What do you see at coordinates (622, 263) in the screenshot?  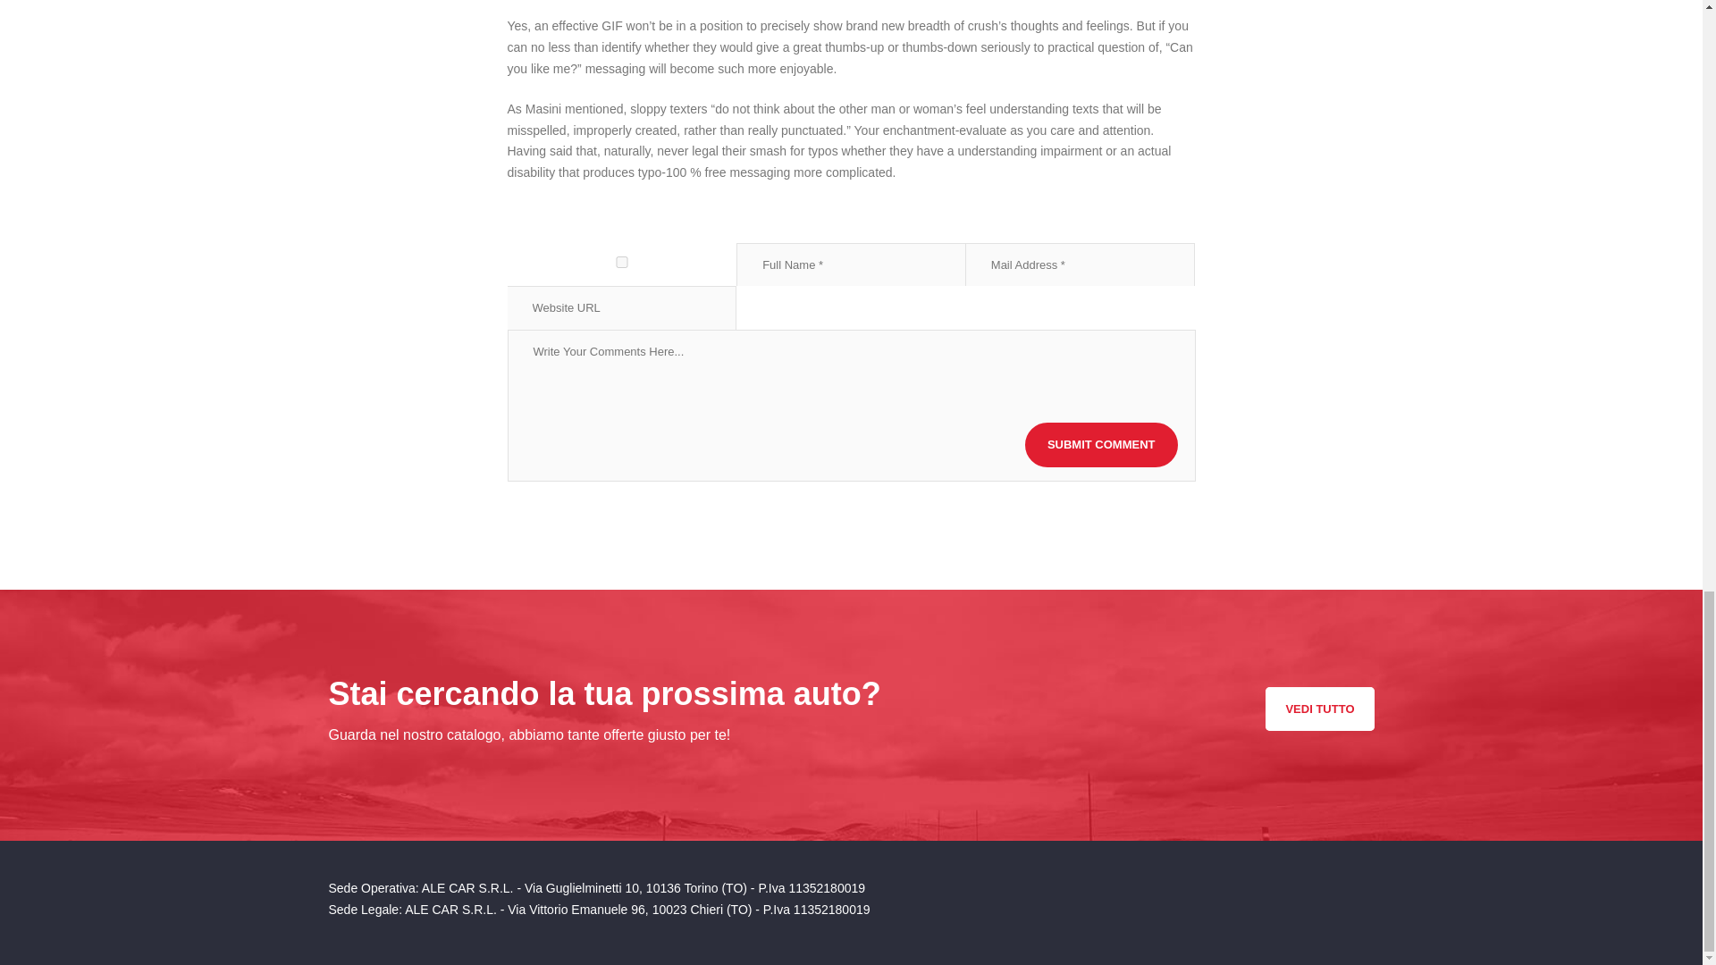 I see `yes` at bounding box center [622, 263].